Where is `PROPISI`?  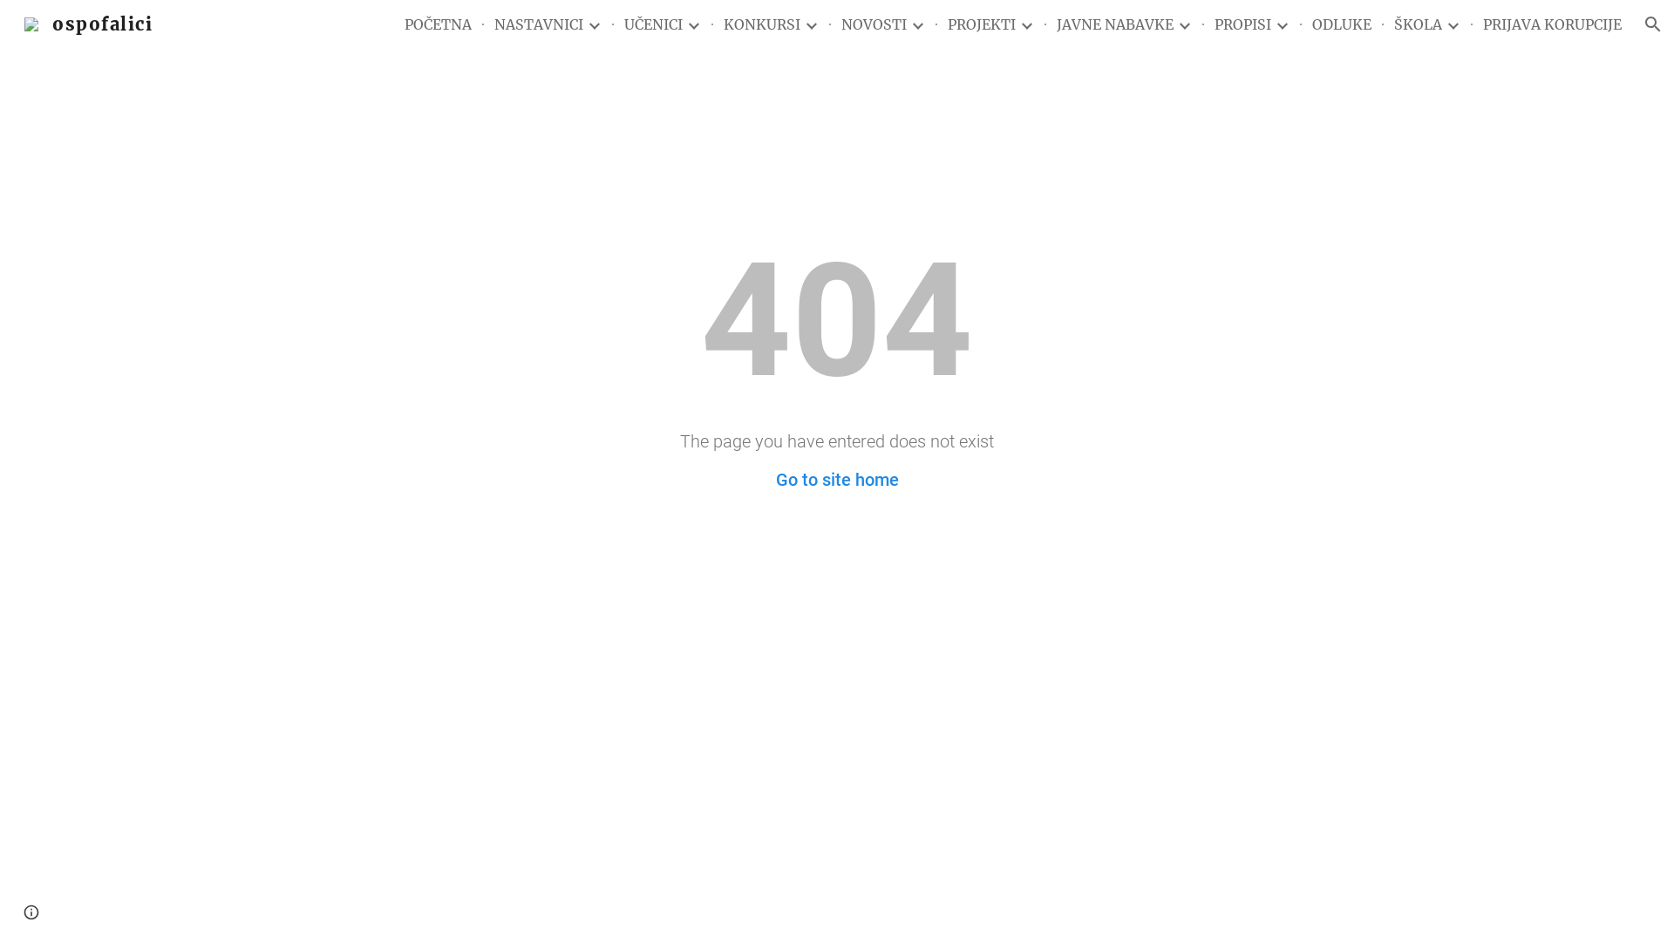 PROPISI is located at coordinates (1243, 24).